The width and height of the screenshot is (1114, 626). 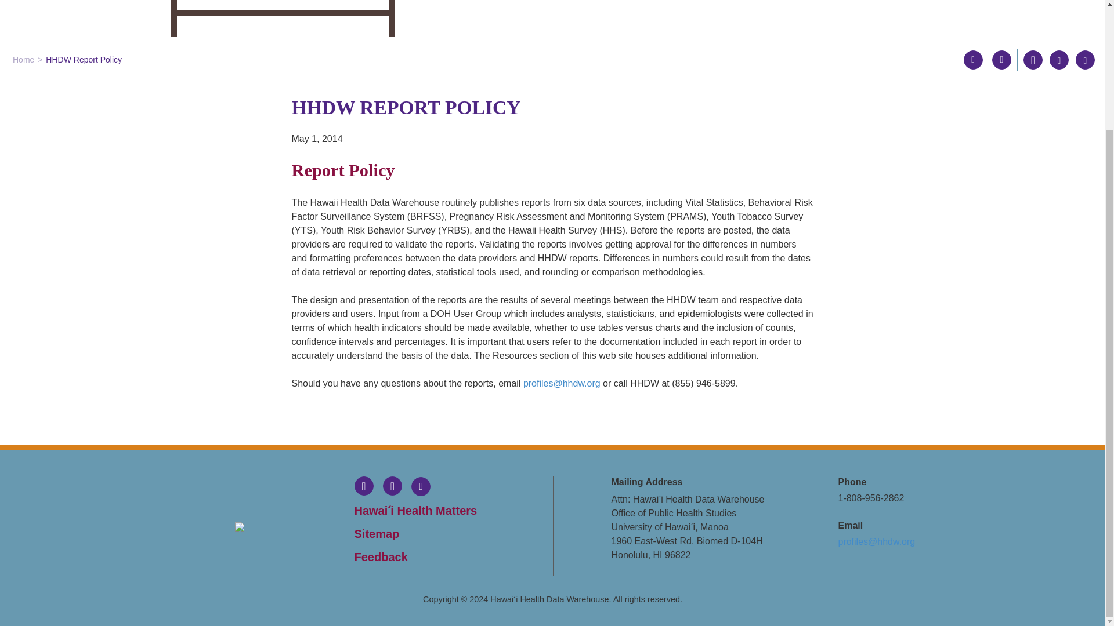 What do you see at coordinates (84, 60) in the screenshot?
I see `HHDW Report Policy` at bounding box center [84, 60].